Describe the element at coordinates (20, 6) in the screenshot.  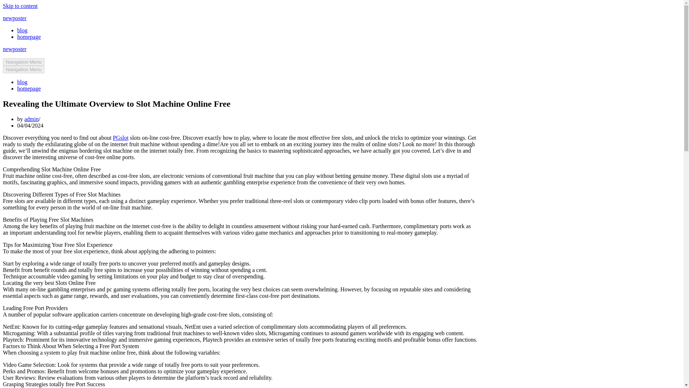
I see `Skip to content` at that location.